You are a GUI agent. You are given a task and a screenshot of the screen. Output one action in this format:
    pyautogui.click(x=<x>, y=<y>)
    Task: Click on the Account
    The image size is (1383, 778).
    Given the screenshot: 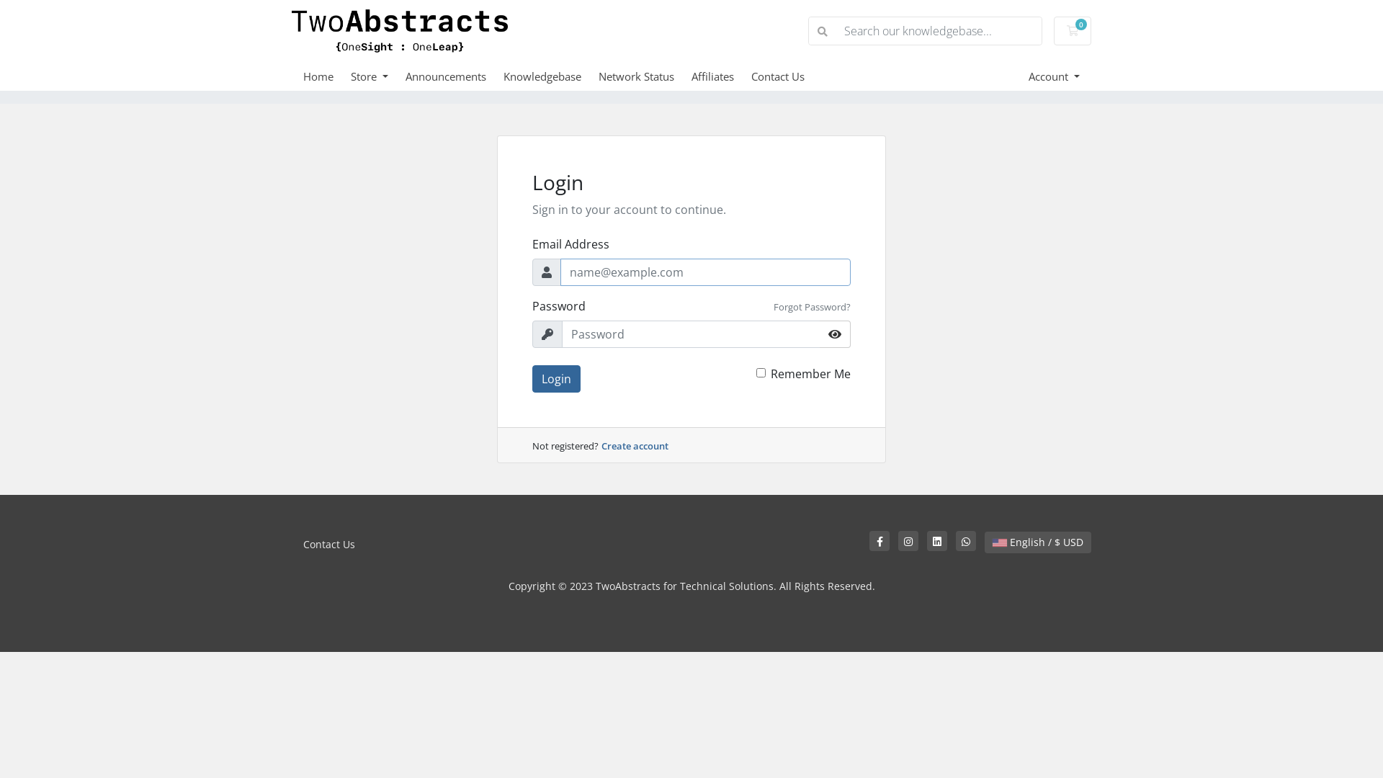 What is the action you would take?
    pyautogui.click(x=1055, y=76)
    